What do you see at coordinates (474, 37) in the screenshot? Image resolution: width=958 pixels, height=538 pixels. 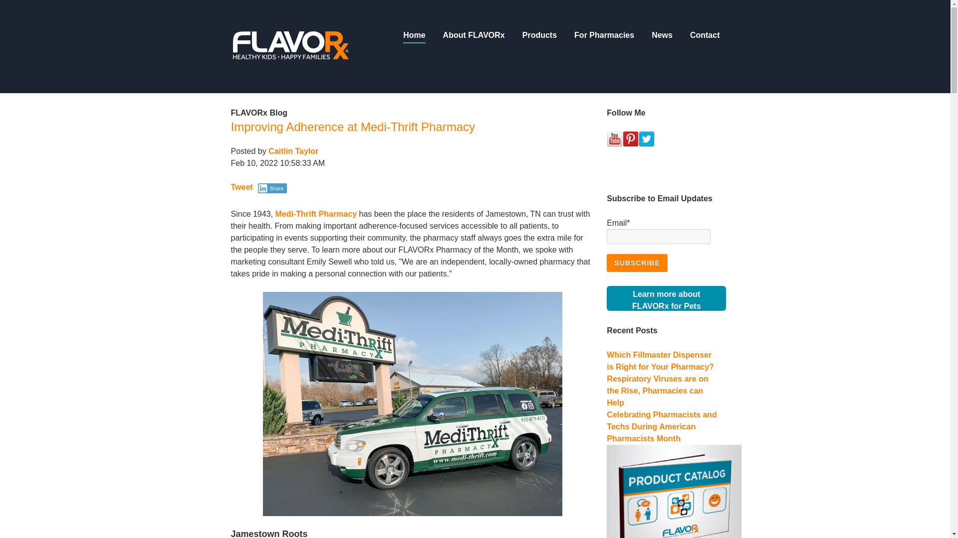 I see `About FLAVORx` at bounding box center [474, 37].